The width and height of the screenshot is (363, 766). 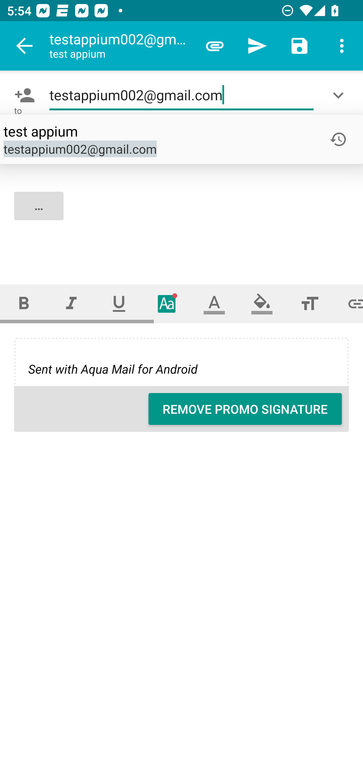 What do you see at coordinates (348, 303) in the screenshot?
I see `Set link` at bounding box center [348, 303].